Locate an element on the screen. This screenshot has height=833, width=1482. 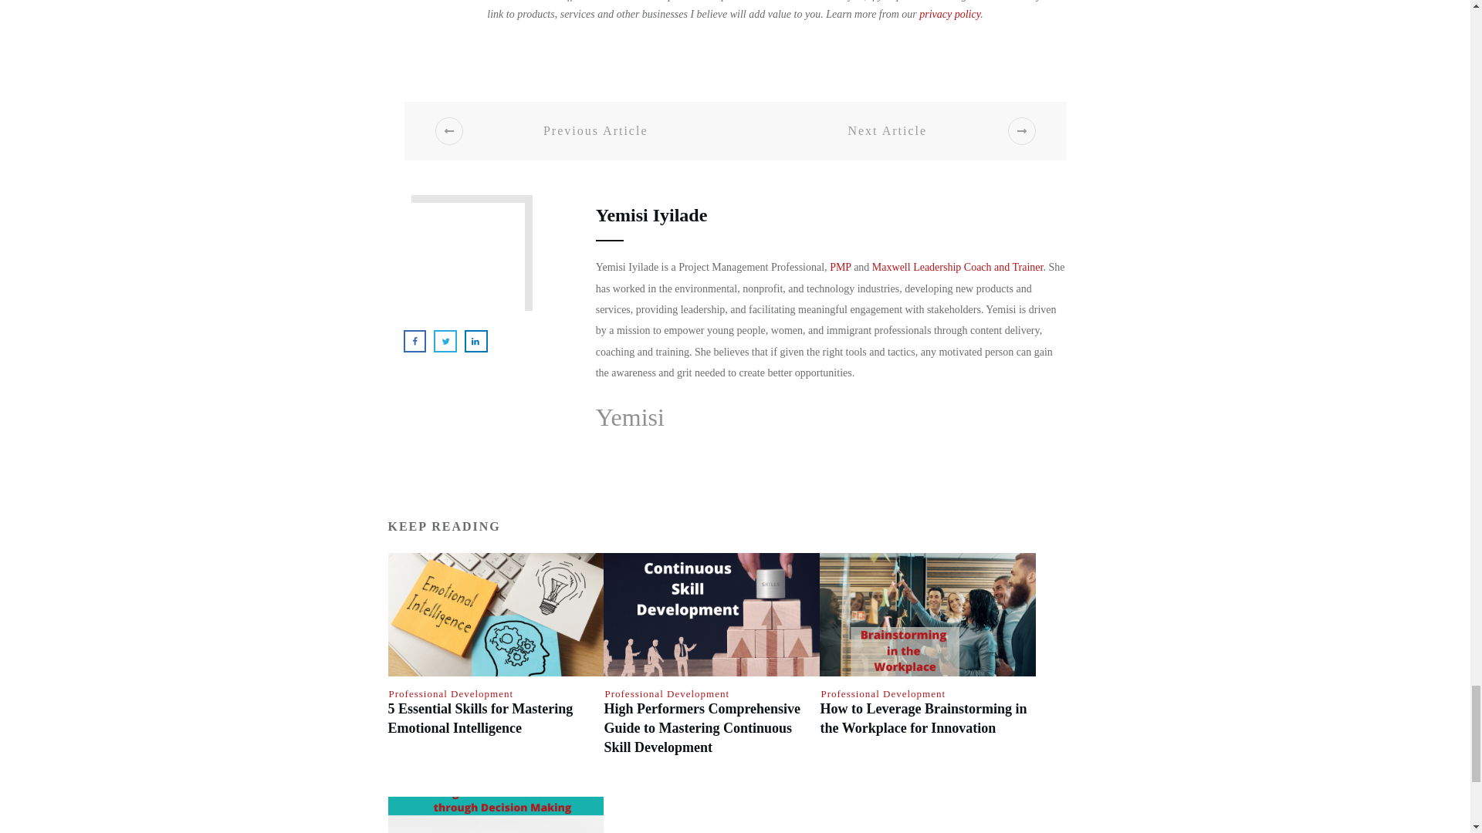
Professional Development is located at coordinates (451, 694).